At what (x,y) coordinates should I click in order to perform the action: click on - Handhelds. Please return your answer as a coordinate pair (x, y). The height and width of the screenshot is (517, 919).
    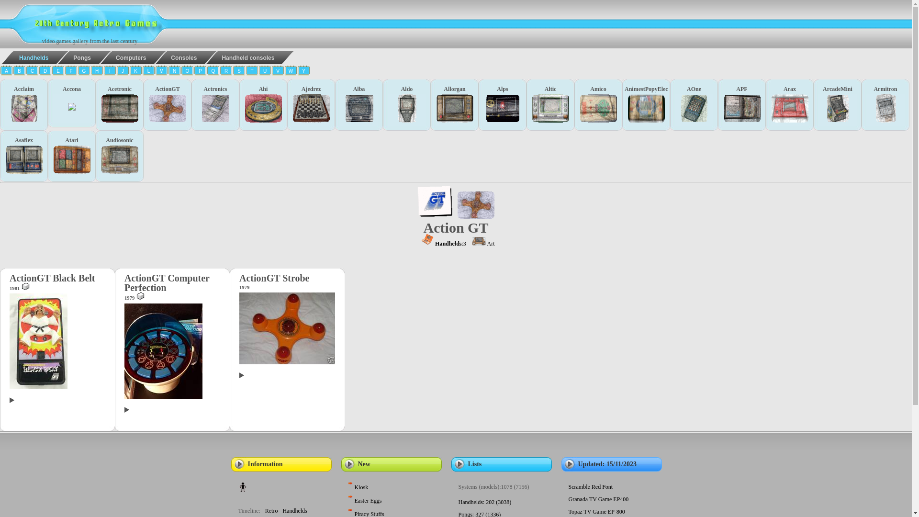
    Looking at the image, I should click on (293, 511).